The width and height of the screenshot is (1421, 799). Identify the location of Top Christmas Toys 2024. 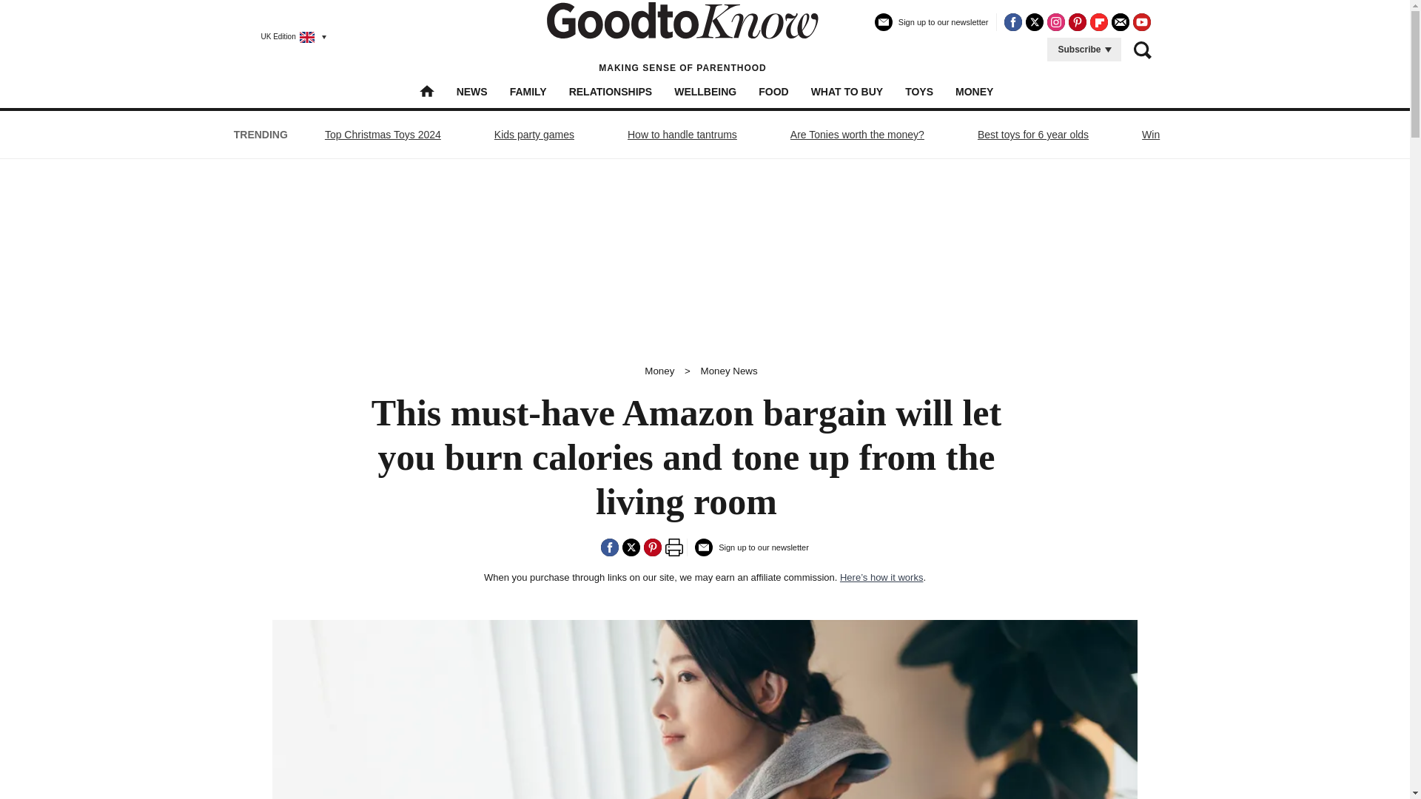
(383, 135).